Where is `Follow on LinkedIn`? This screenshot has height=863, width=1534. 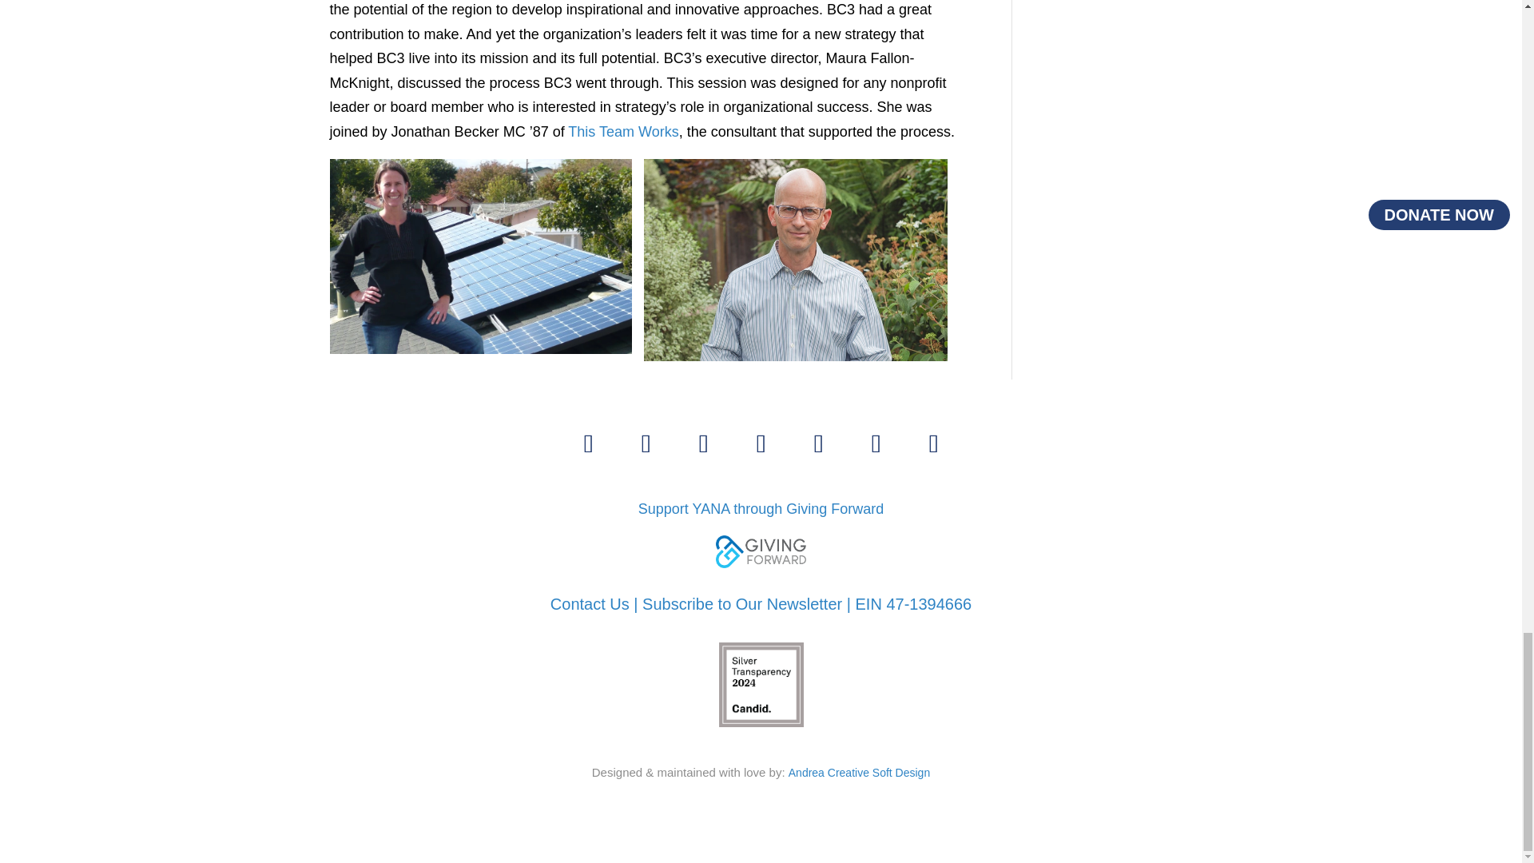
Follow on LinkedIn is located at coordinates (588, 443).